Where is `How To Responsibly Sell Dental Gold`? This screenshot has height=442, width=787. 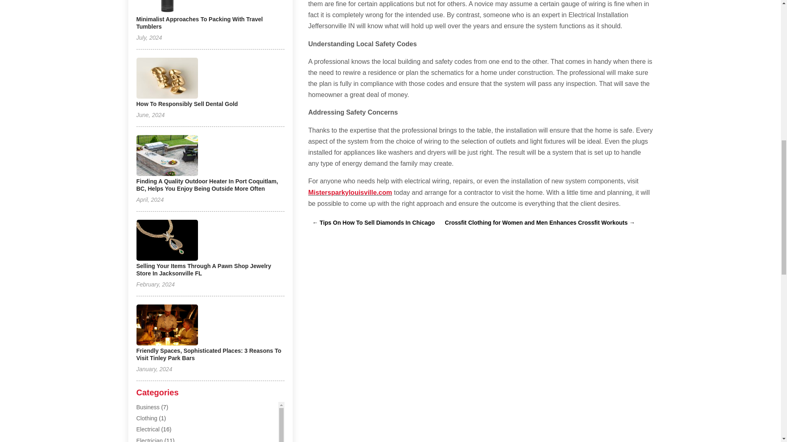
How To Responsibly Sell Dental Gold is located at coordinates (187, 104).